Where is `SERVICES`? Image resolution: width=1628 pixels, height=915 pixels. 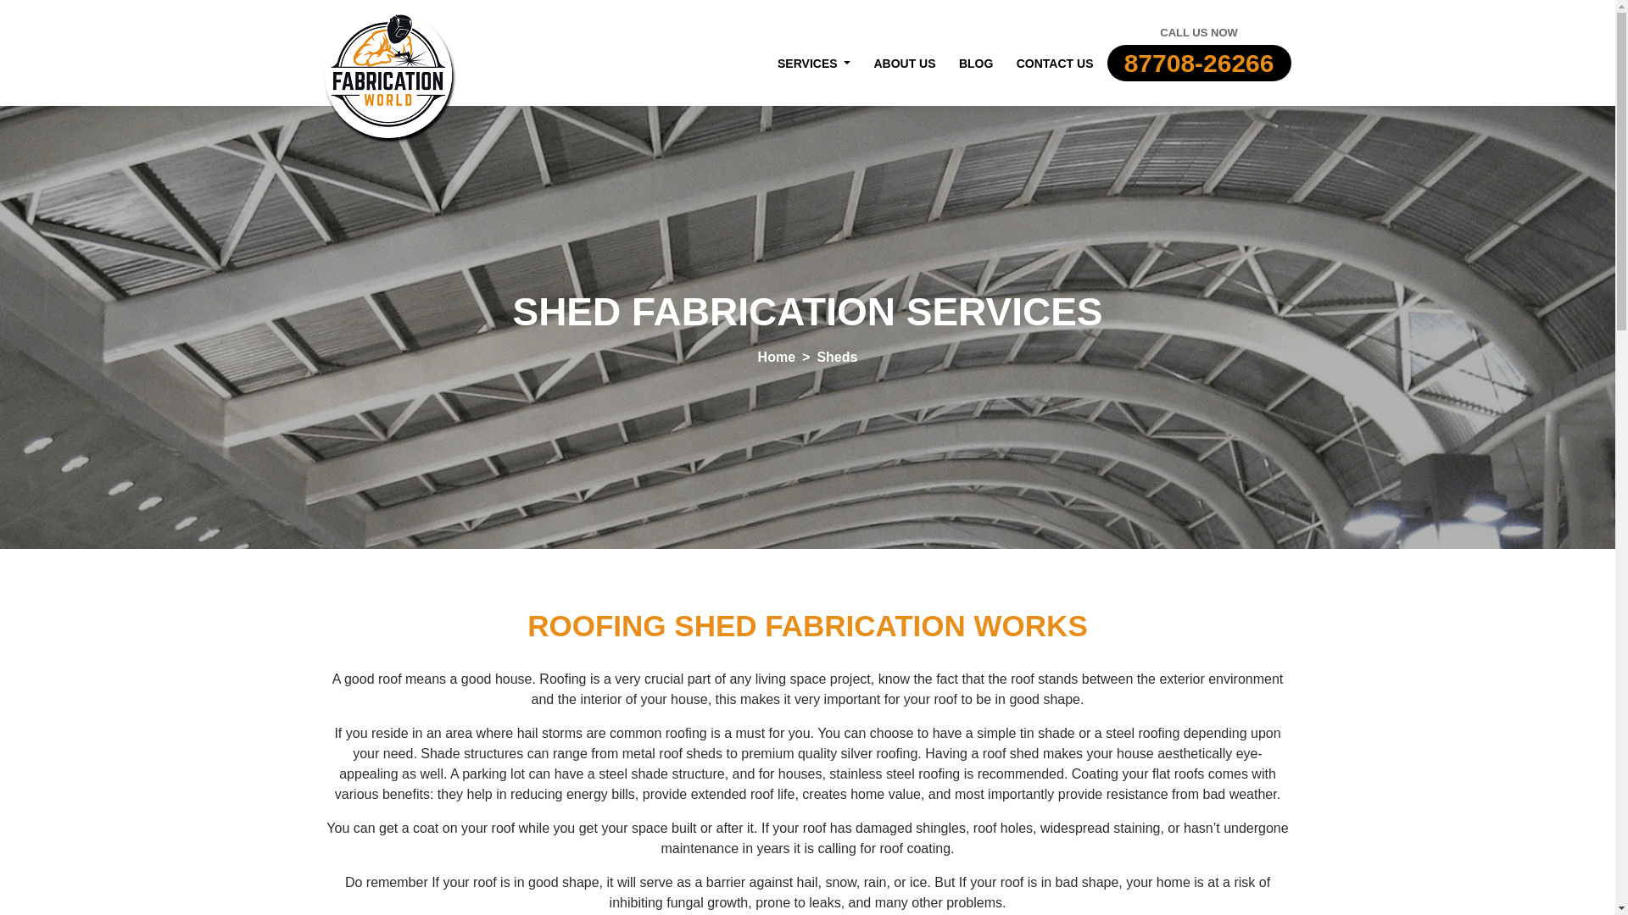
SERVICES is located at coordinates (814, 64).